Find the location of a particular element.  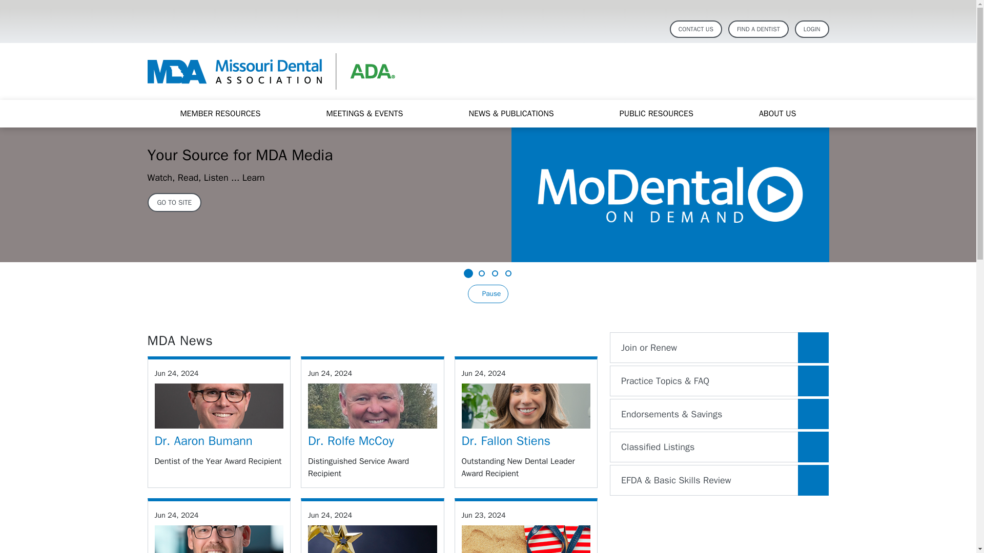

FIND A DENTIST is located at coordinates (758, 29).